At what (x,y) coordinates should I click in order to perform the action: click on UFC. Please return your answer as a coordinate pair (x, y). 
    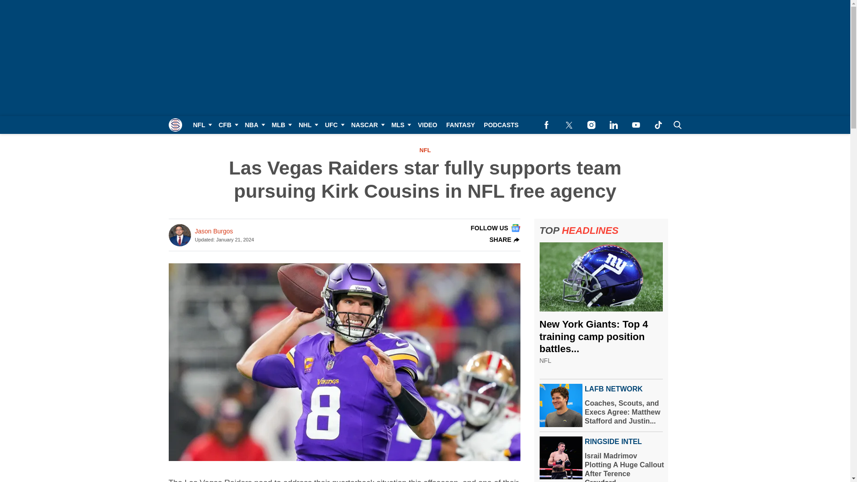
    Looking at the image, I should click on (334, 125).